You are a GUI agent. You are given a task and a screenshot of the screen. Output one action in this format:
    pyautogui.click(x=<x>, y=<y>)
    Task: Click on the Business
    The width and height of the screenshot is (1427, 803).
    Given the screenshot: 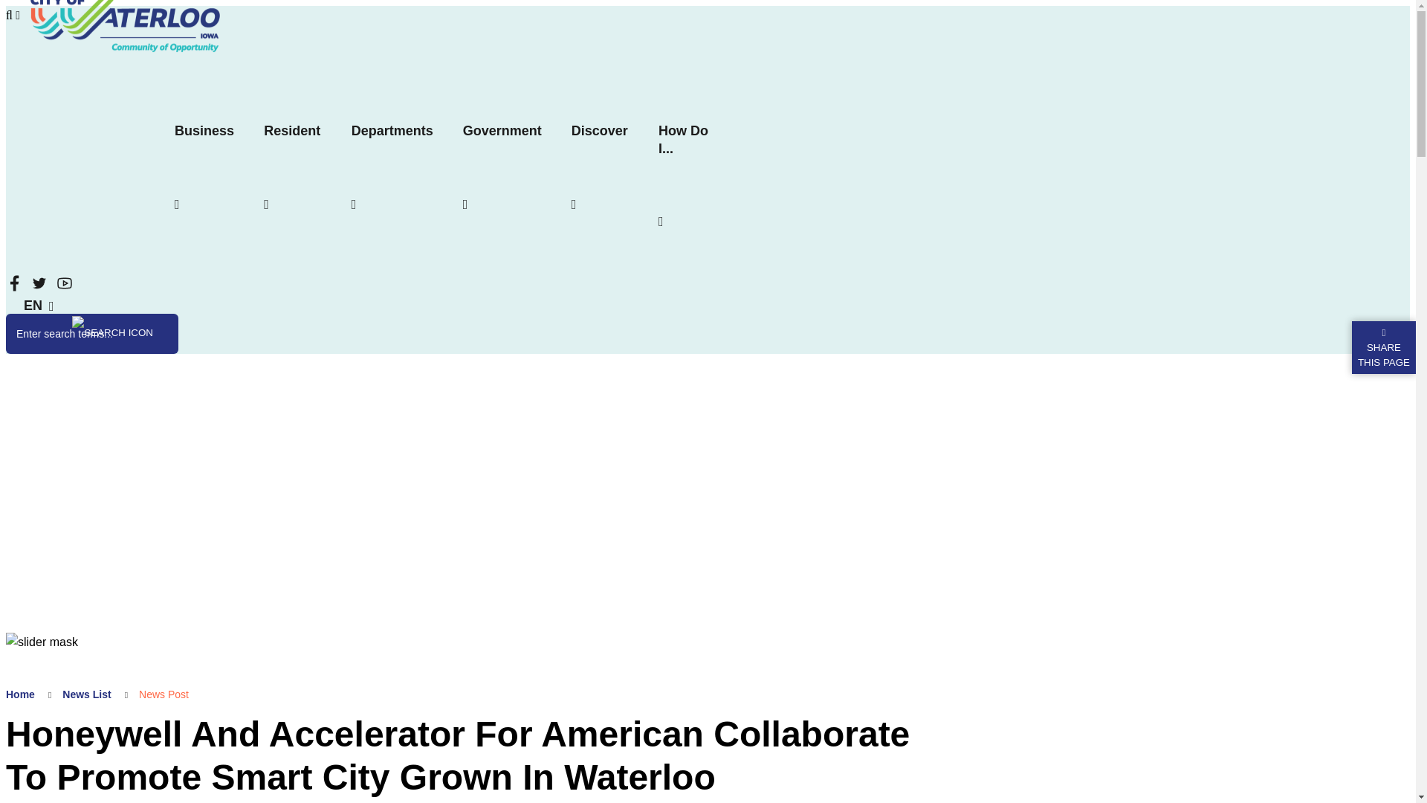 What is the action you would take?
    pyautogui.click(x=204, y=131)
    